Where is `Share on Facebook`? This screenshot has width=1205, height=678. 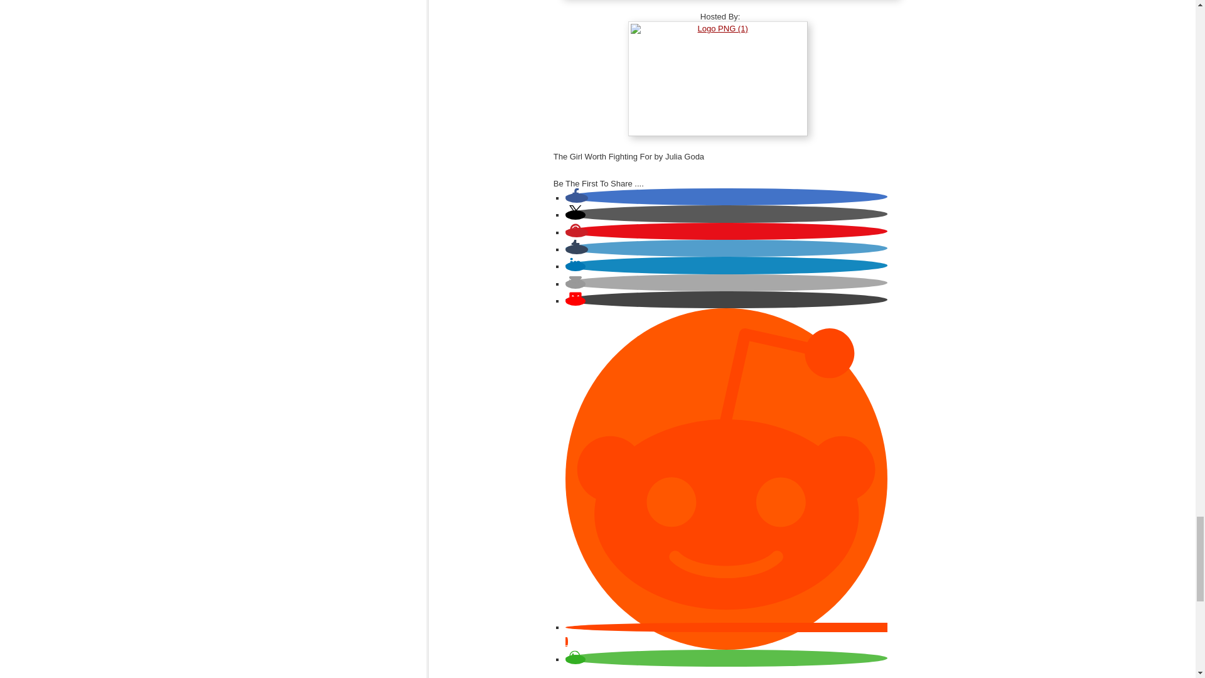 Share on Facebook is located at coordinates (576, 197).